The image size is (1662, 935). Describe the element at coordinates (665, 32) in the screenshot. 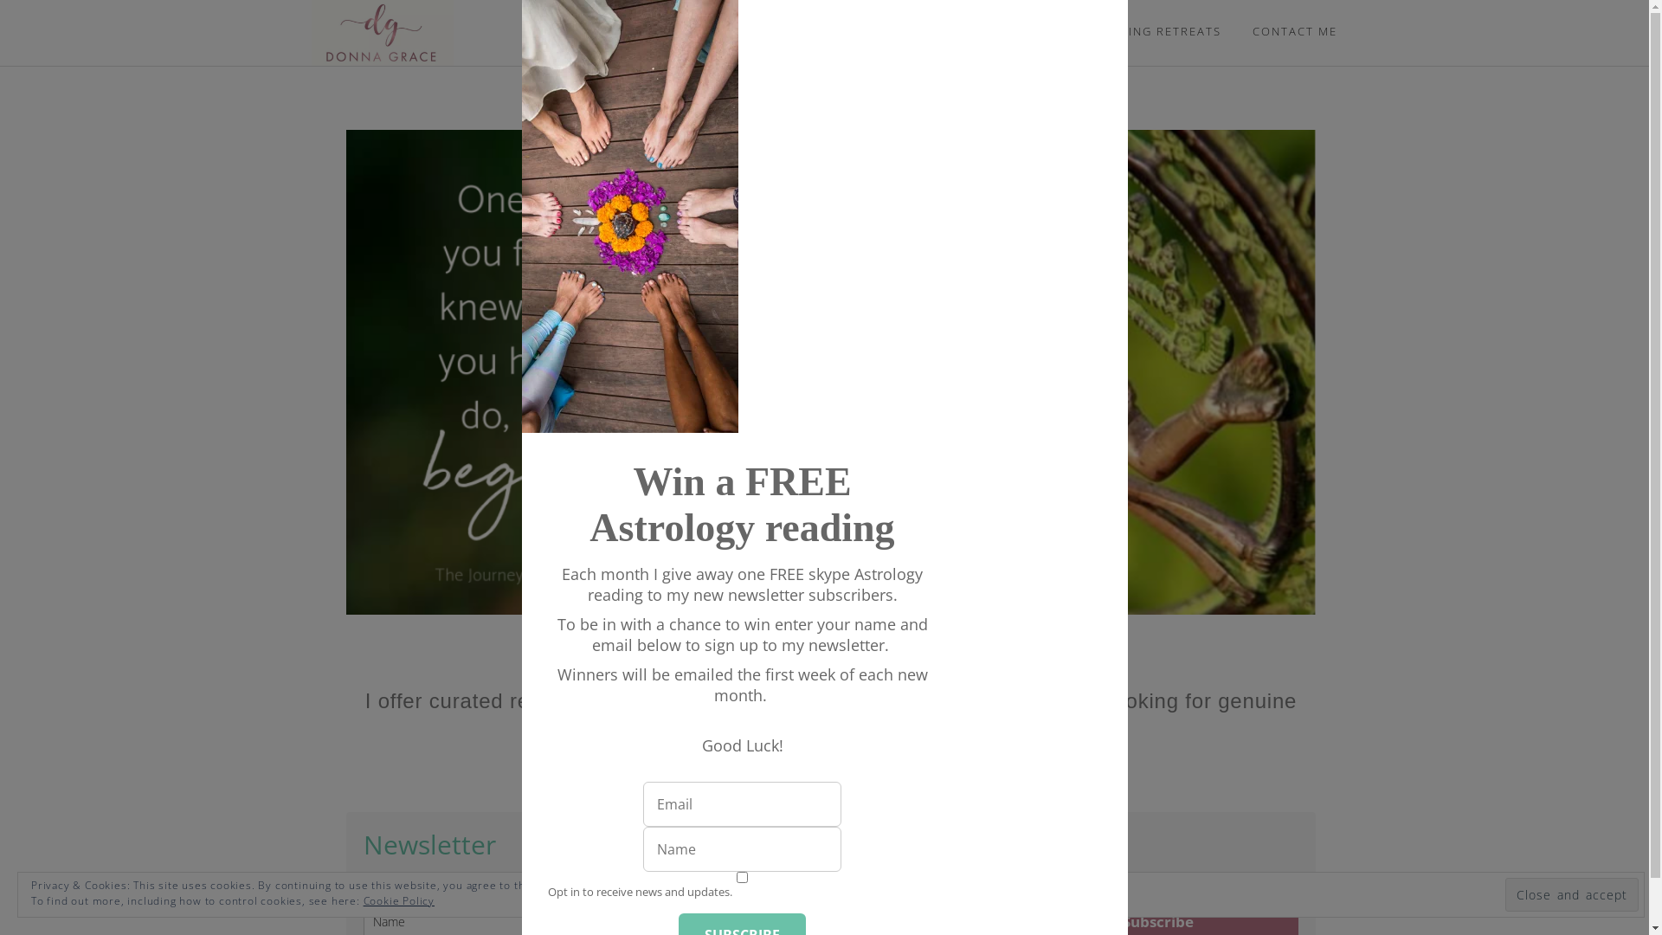

I see `HOME` at that location.